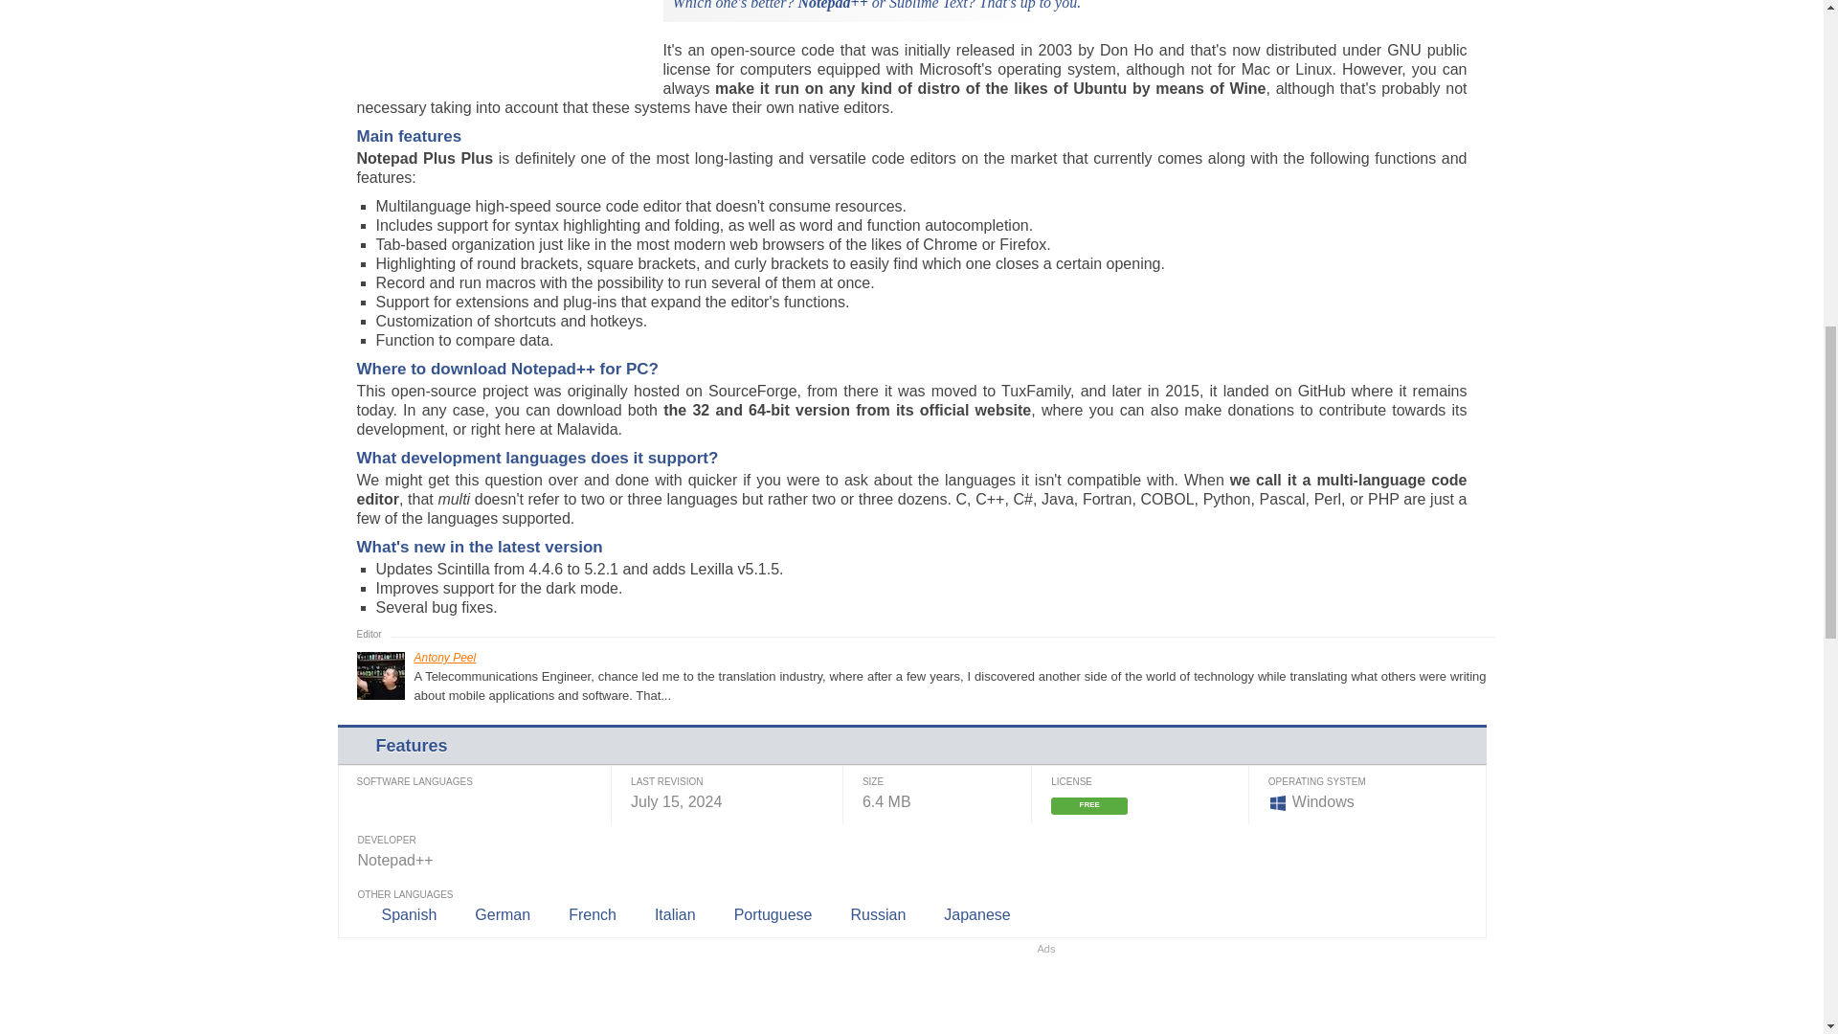  I want to click on German, so click(502, 915).